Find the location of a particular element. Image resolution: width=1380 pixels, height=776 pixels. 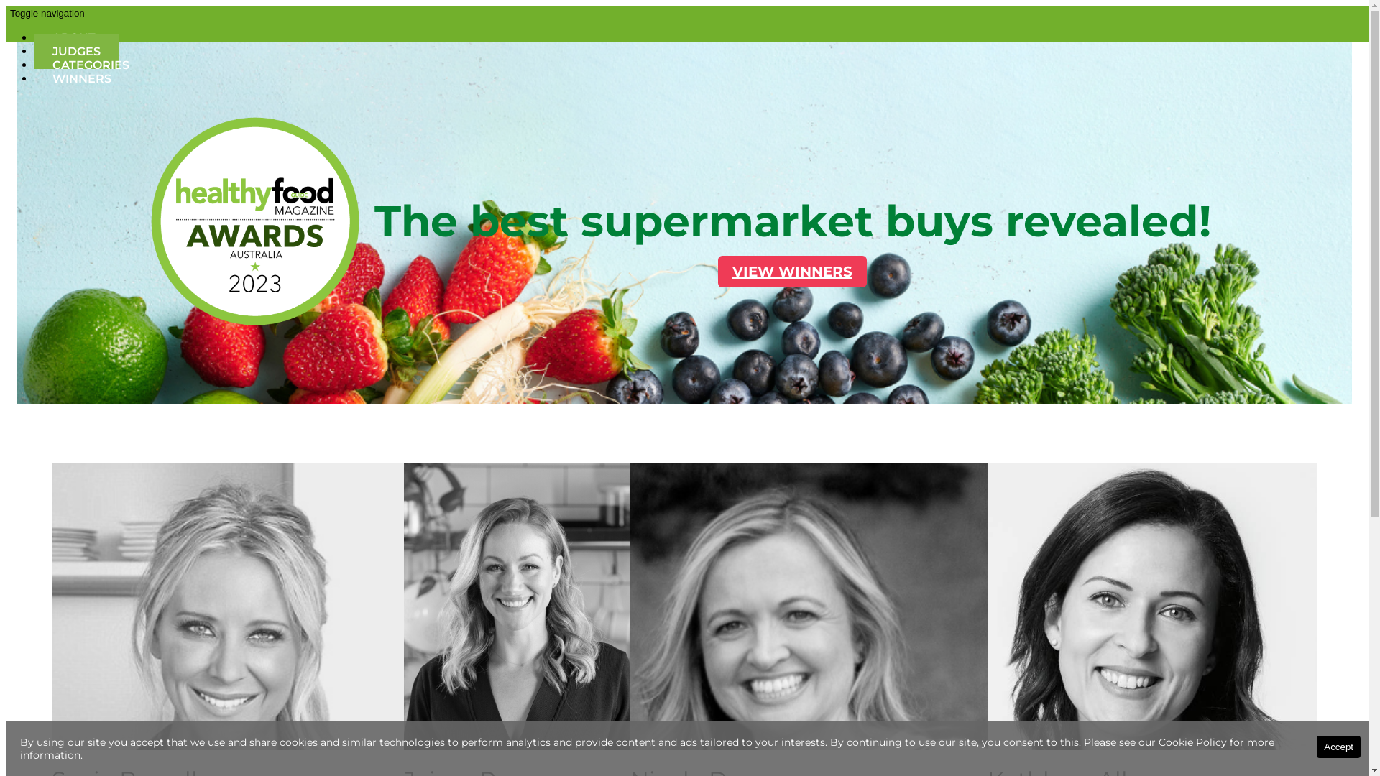

JUDGES is located at coordinates (76, 52).